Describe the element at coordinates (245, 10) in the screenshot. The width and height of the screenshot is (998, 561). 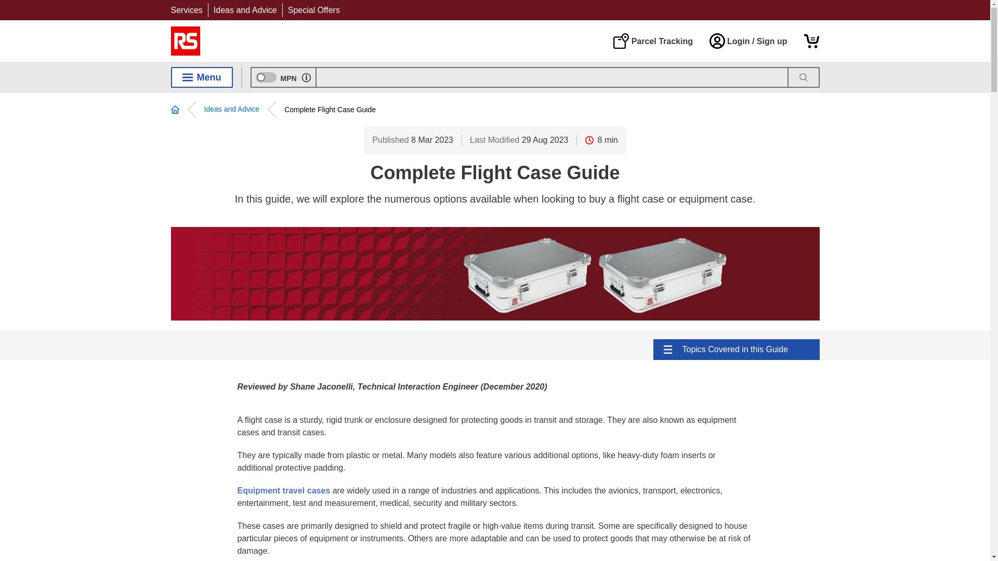
I see `Ideas and Advice` at that location.